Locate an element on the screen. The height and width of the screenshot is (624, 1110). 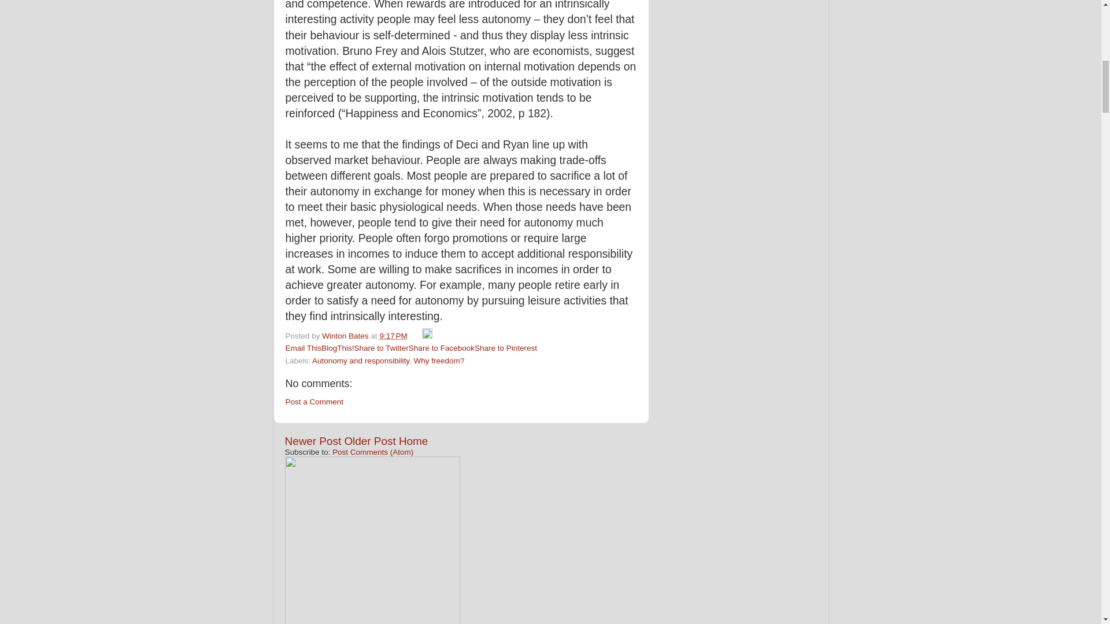
Edit Post is located at coordinates (427, 335).